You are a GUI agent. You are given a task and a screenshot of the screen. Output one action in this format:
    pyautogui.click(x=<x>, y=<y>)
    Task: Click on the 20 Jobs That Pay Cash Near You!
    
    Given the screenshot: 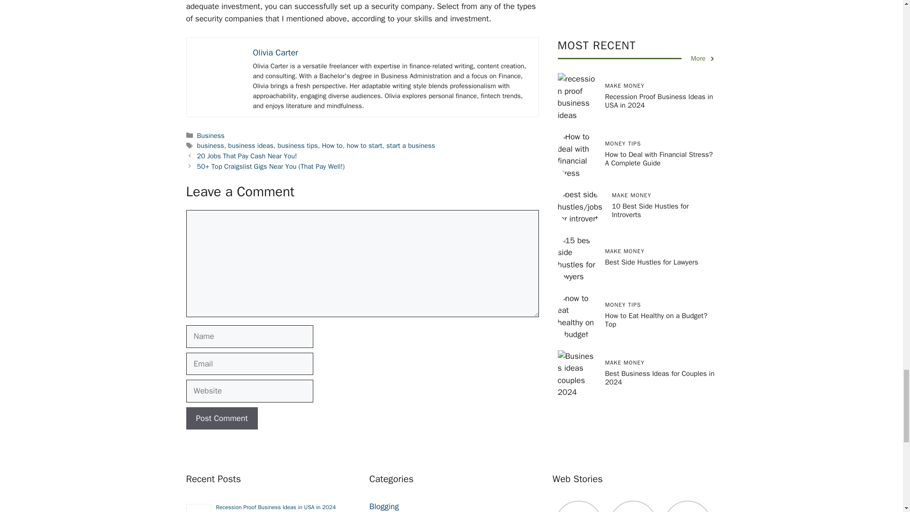 What is the action you would take?
    pyautogui.click(x=247, y=155)
    